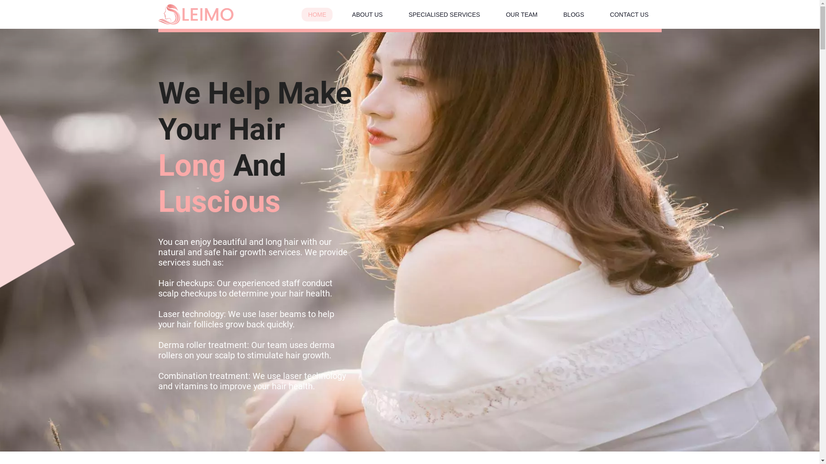  What do you see at coordinates (367, 15) in the screenshot?
I see `ABOUT US` at bounding box center [367, 15].